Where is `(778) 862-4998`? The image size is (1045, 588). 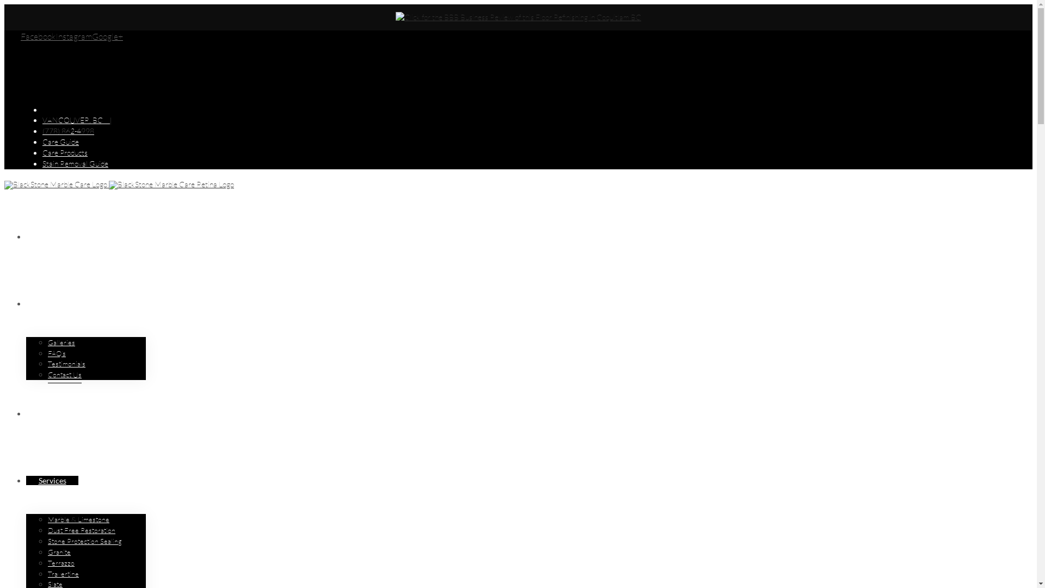
(778) 862-4998 is located at coordinates (69, 131).